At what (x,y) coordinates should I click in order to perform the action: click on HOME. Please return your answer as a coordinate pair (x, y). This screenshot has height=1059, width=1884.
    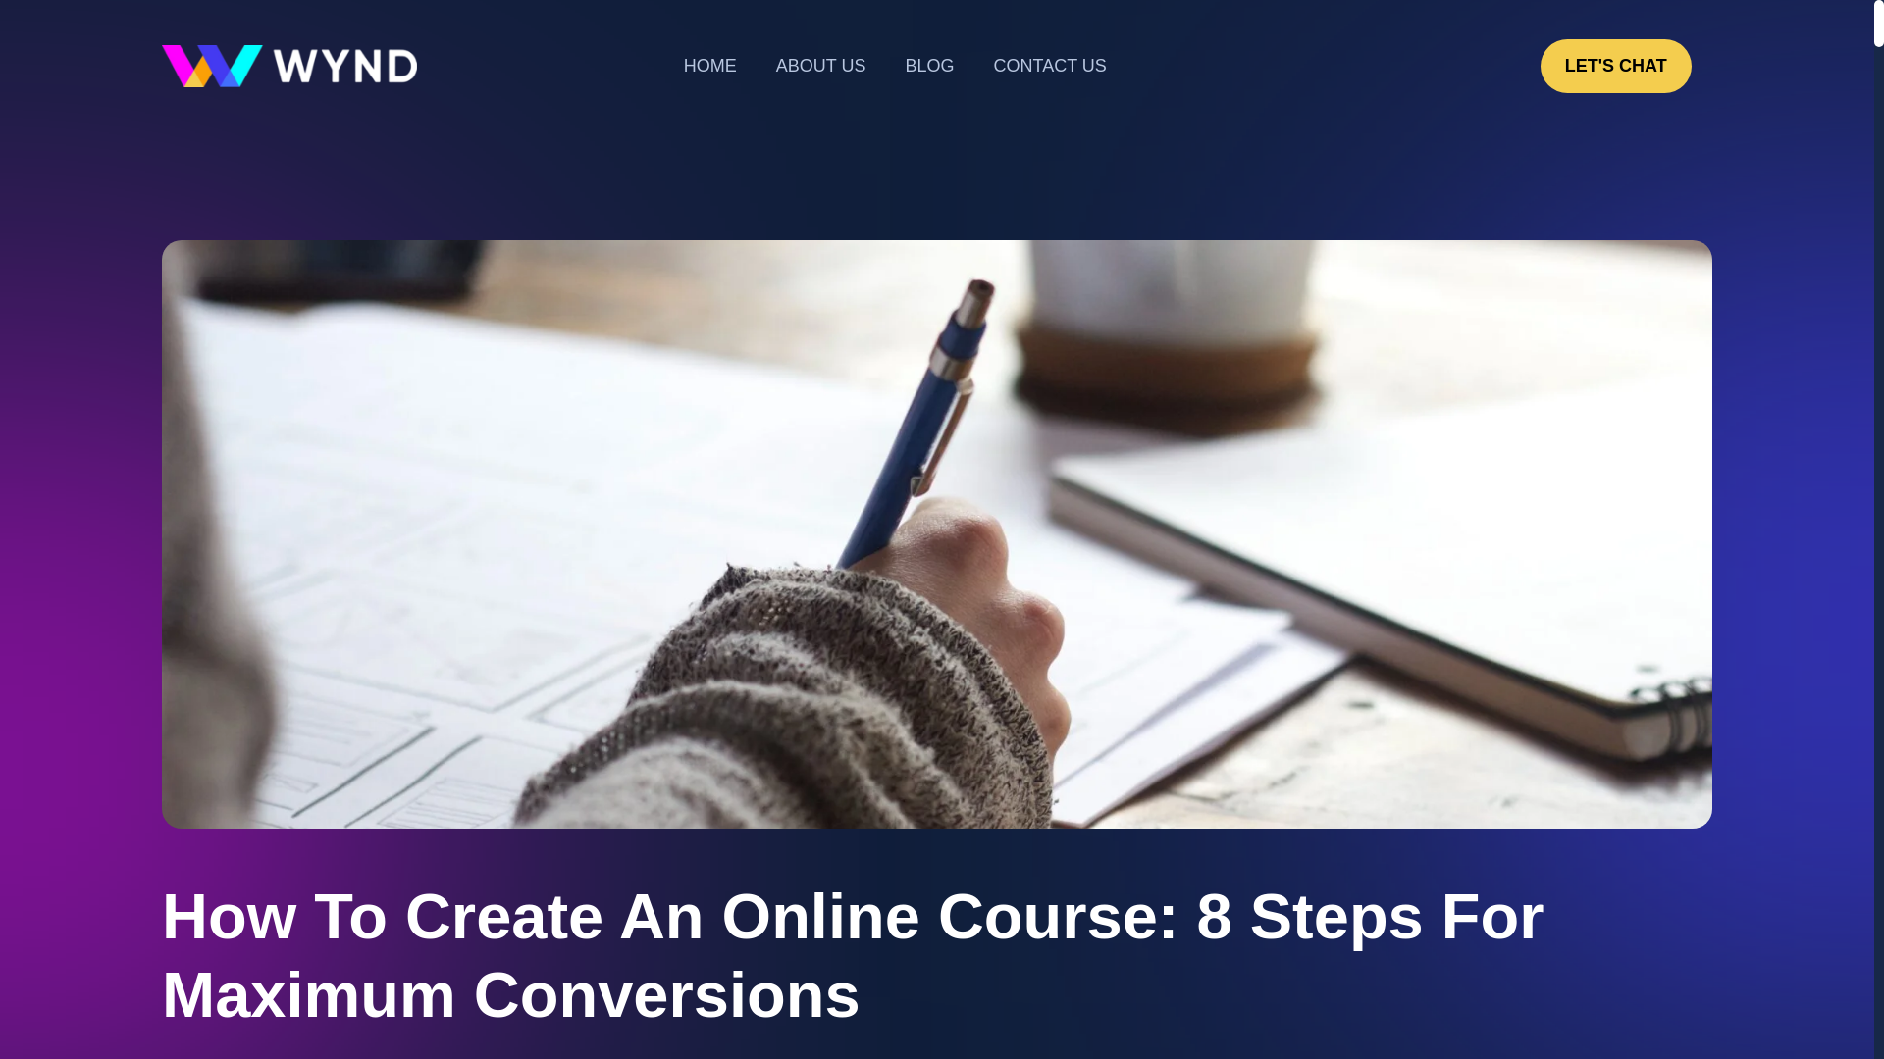
    Looking at the image, I should click on (710, 66).